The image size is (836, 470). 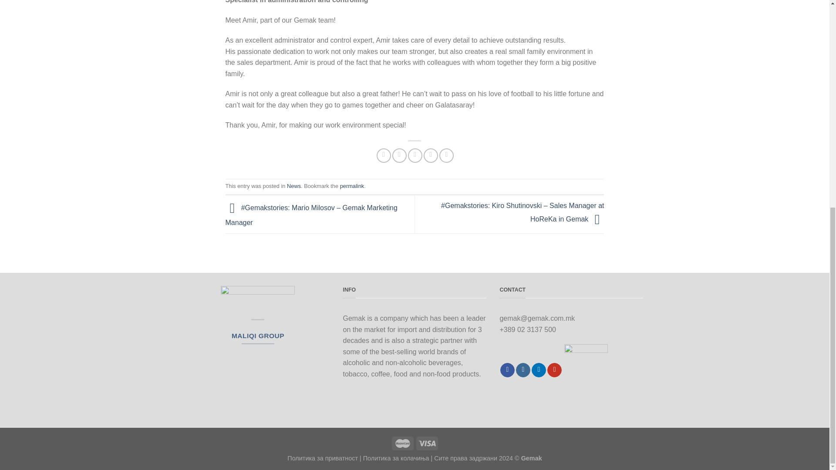 What do you see at coordinates (522, 370) in the screenshot?
I see `Follow on Instagram` at bounding box center [522, 370].